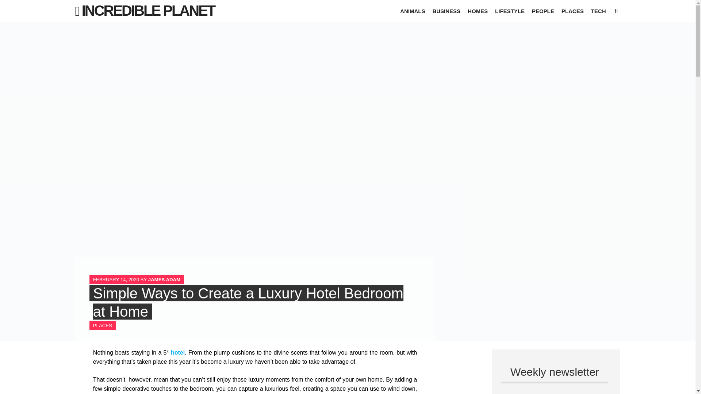  I want to click on FEBRUARY 14, 2020, so click(116, 279).